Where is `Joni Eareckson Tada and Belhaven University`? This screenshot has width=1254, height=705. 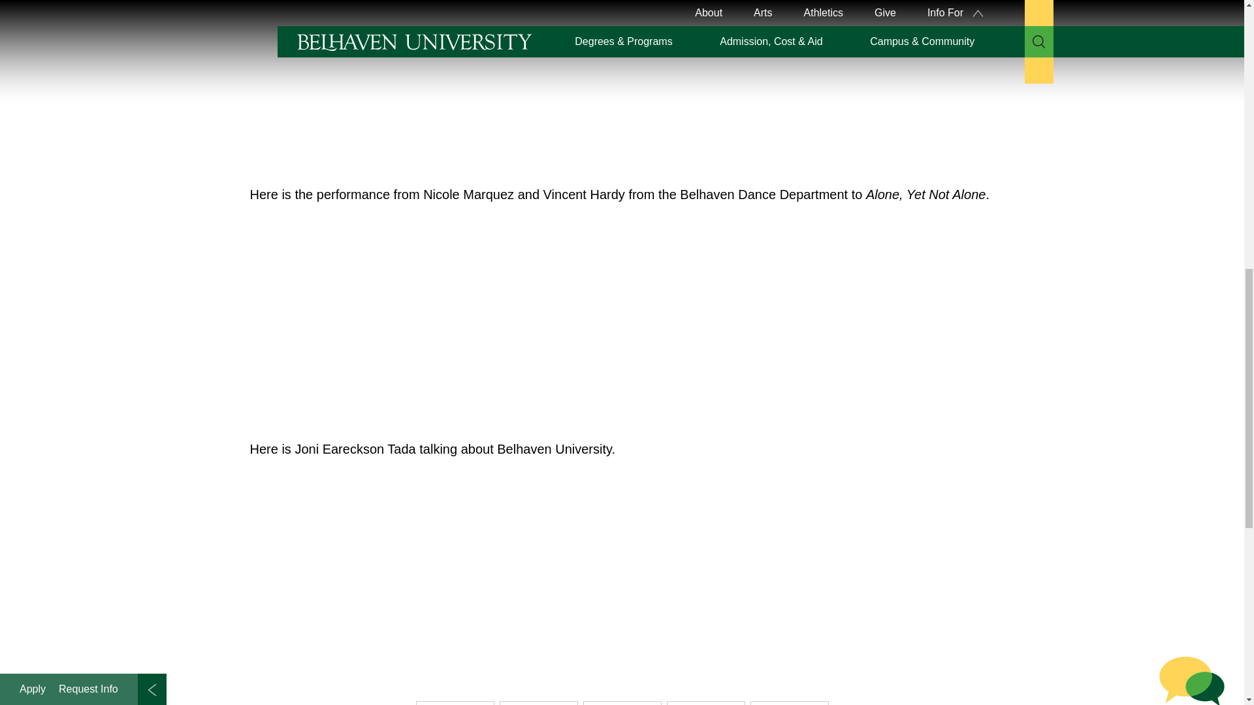 Joni Eareckson Tada and Belhaven University is located at coordinates (432, 574).